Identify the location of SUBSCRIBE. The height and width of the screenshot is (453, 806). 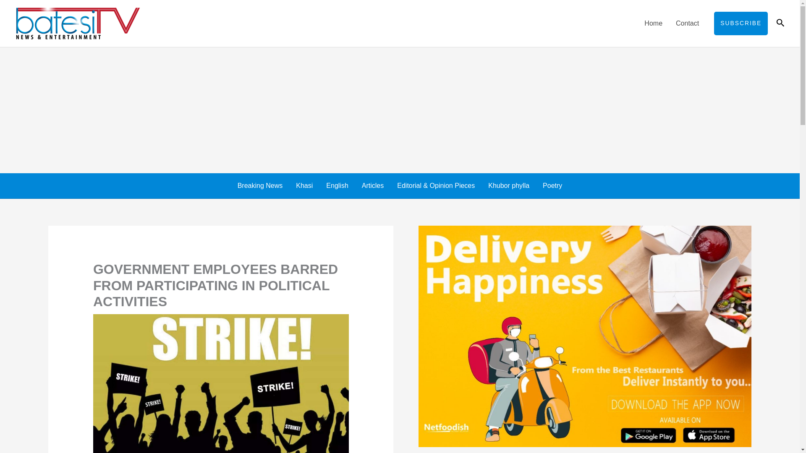
(741, 23).